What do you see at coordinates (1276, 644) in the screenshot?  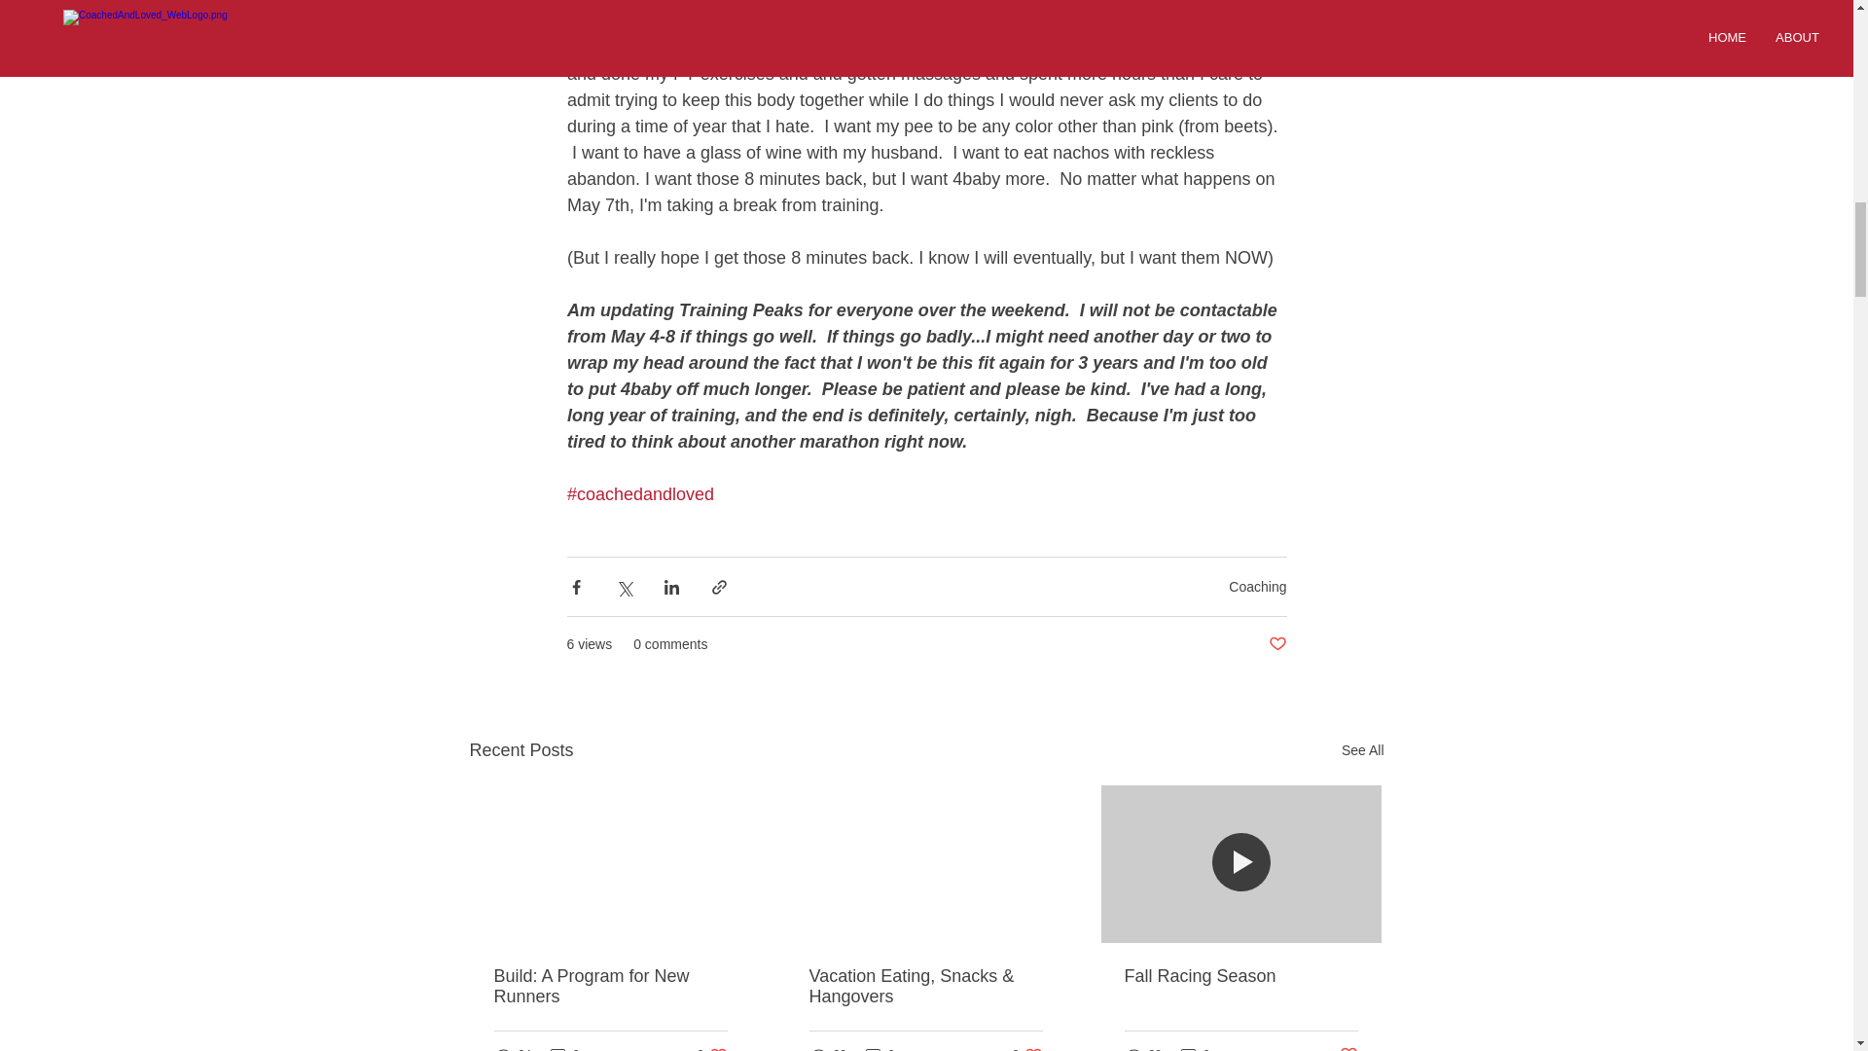 I see `Post not marked as liked` at bounding box center [1276, 644].